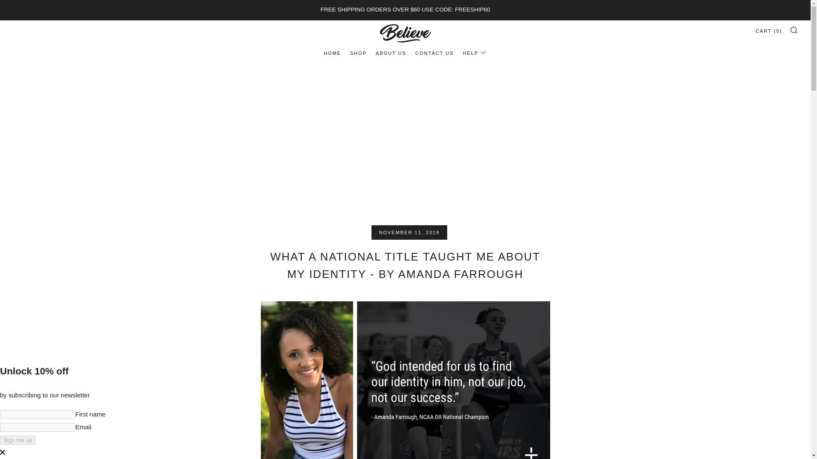 The image size is (817, 459). Describe the element at coordinates (391, 53) in the screenshot. I see `ABOUT US` at that location.